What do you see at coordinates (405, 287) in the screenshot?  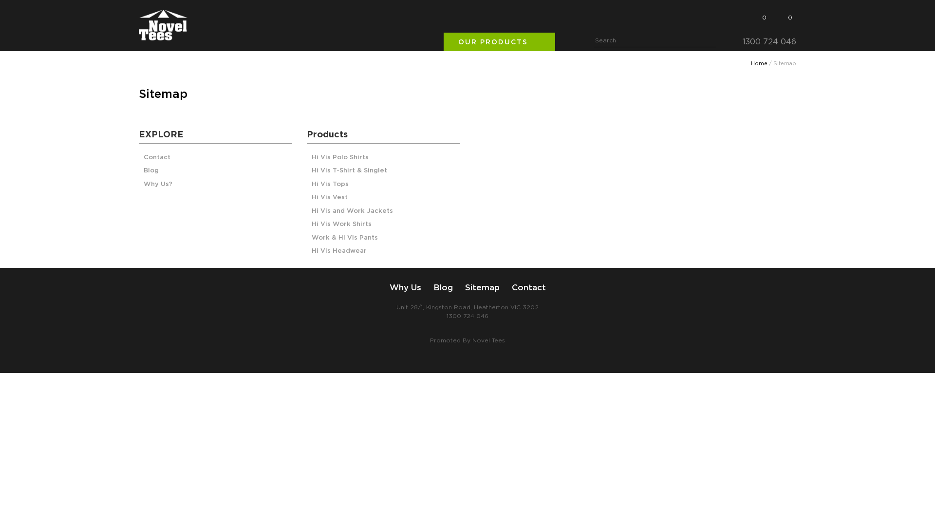 I see `Why Us` at bounding box center [405, 287].